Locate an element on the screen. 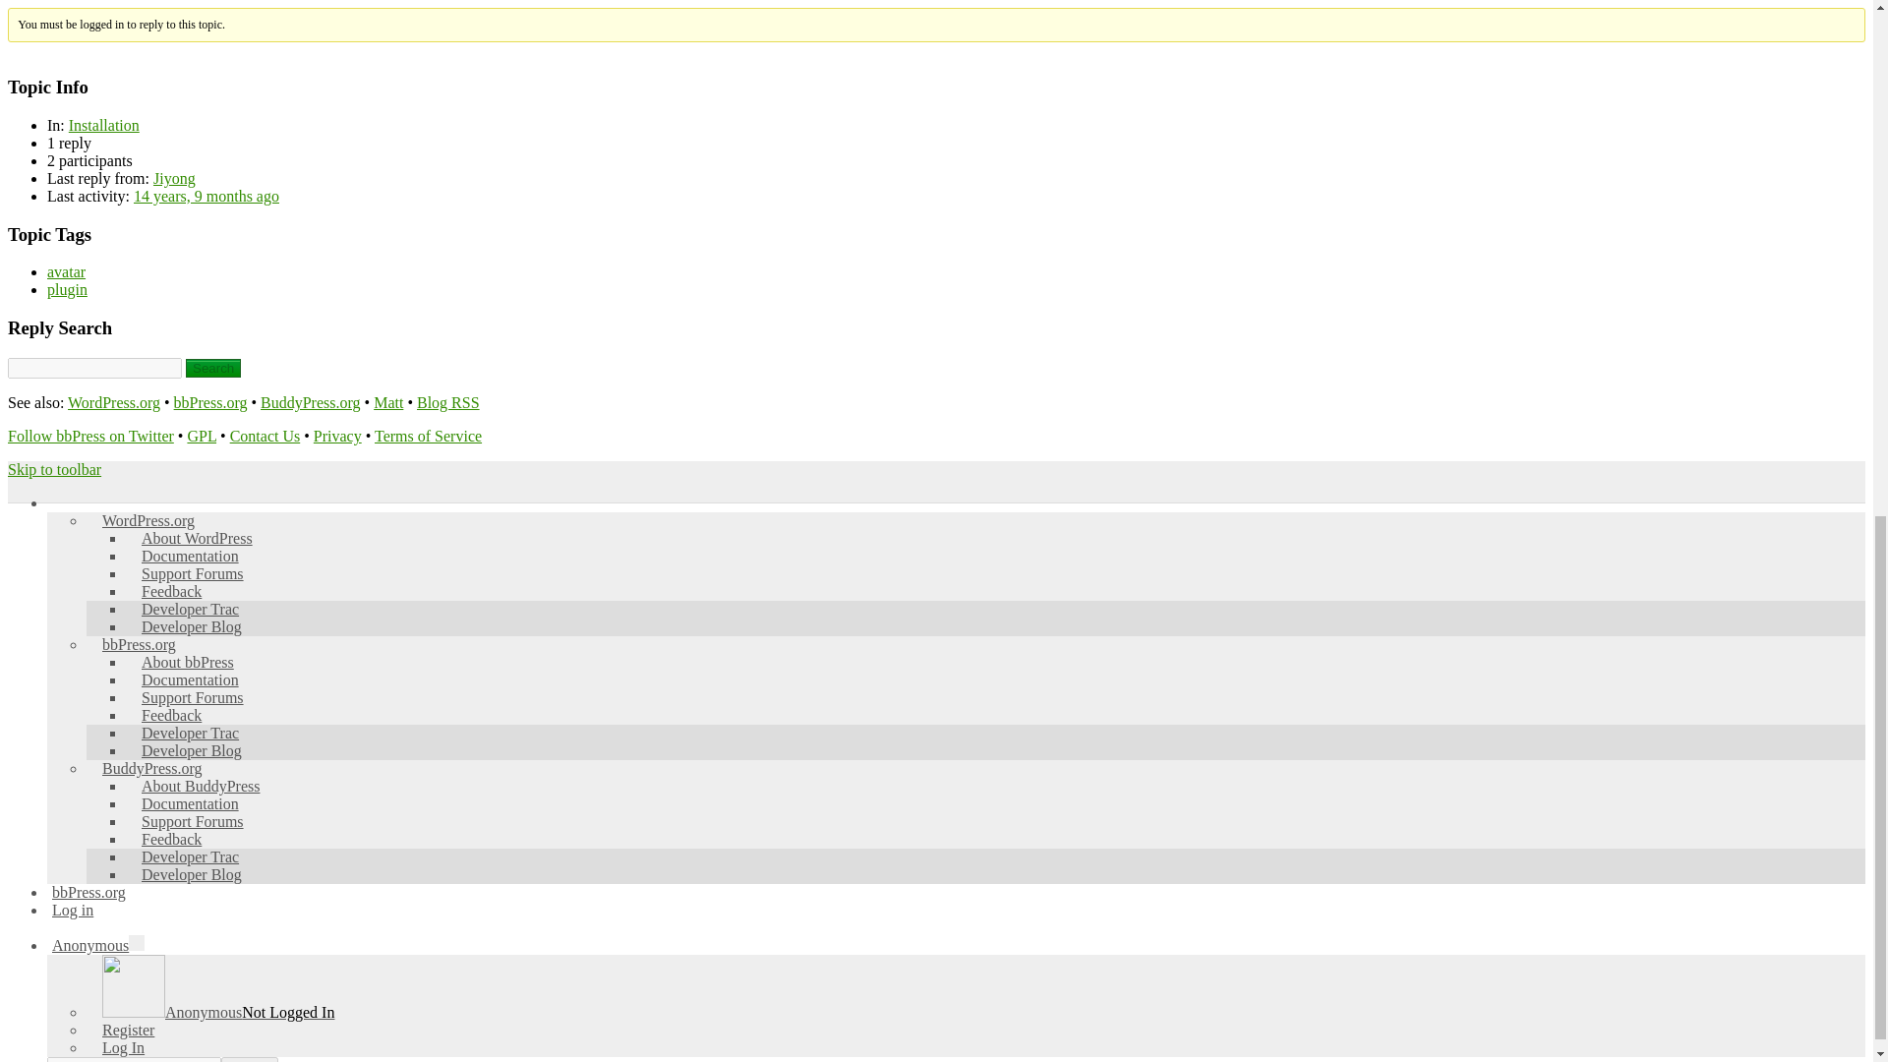 This screenshot has width=1888, height=1062. Skip to toolbar is located at coordinates (54, 469).